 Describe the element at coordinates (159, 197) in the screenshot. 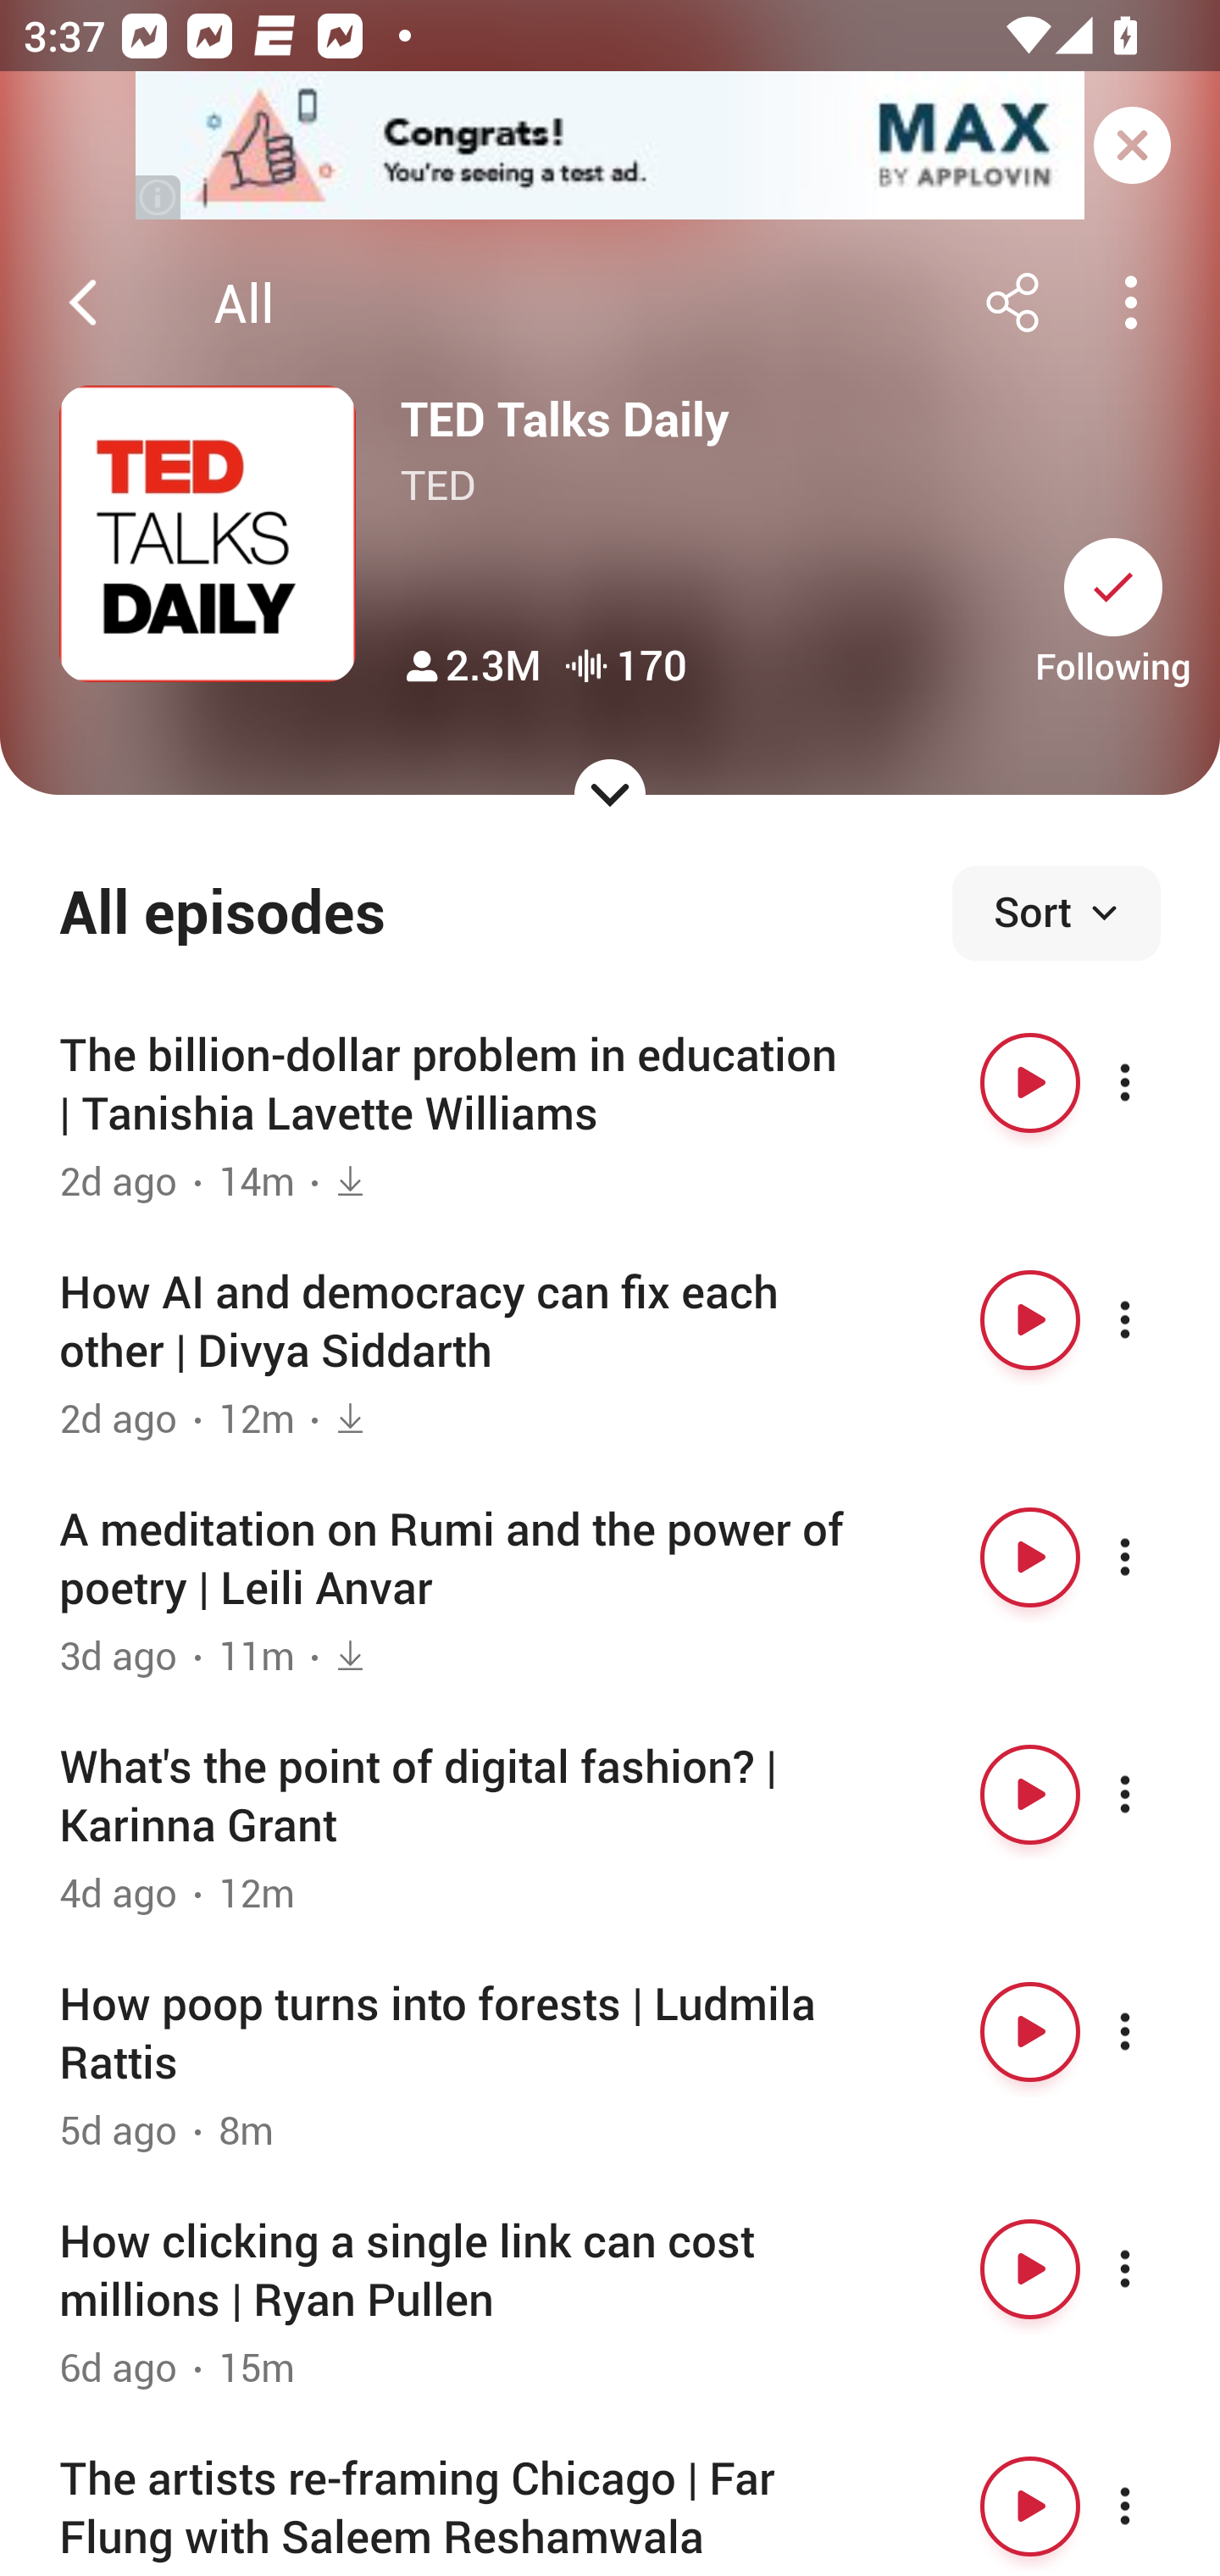

I see `(i)` at that location.